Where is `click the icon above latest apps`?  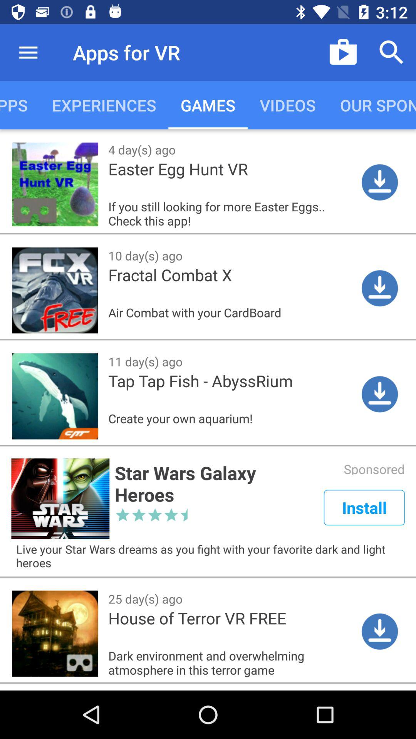 click the icon above latest apps is located at coordinates (28, 52).